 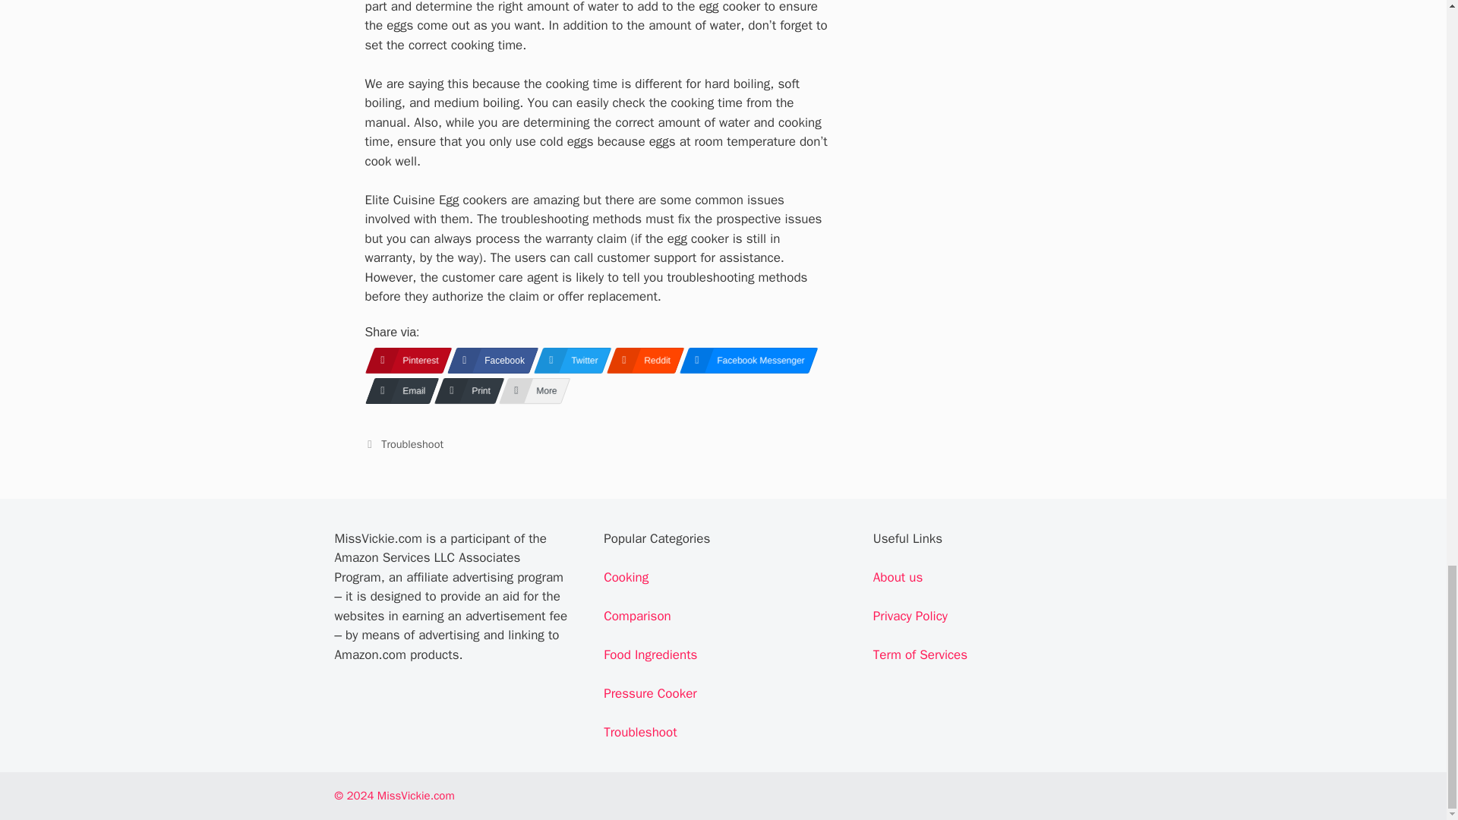 I want to click on Facebook Messenger, so click(x=744, y=360).